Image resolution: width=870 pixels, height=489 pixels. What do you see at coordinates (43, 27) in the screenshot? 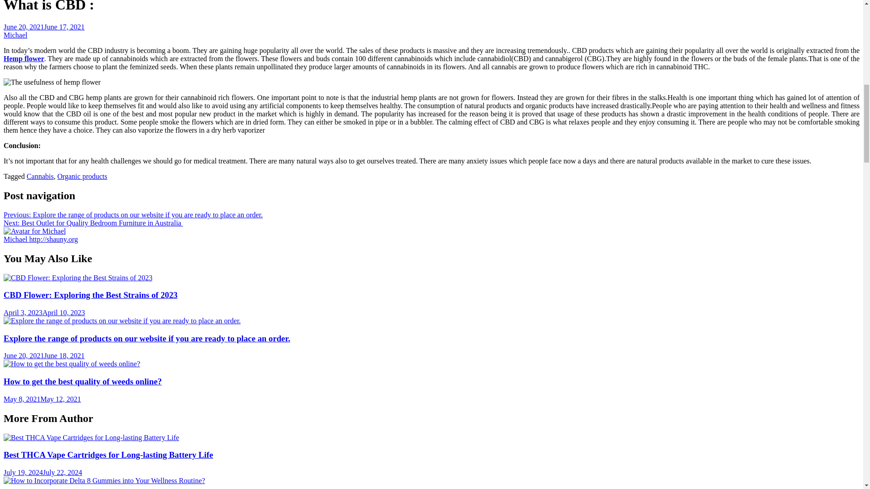
I see `June 20, 2021June 17, 2021` at bounding box center [43, 27].